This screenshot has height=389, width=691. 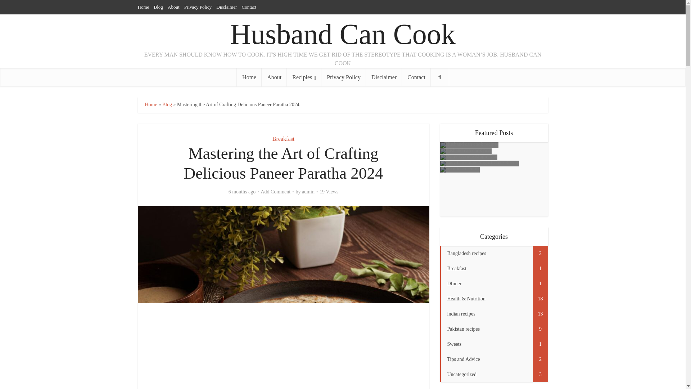 What do you see at coordinates (249, 7) in the screenshot?
I see `Contact` at bounding box center [249, 7].